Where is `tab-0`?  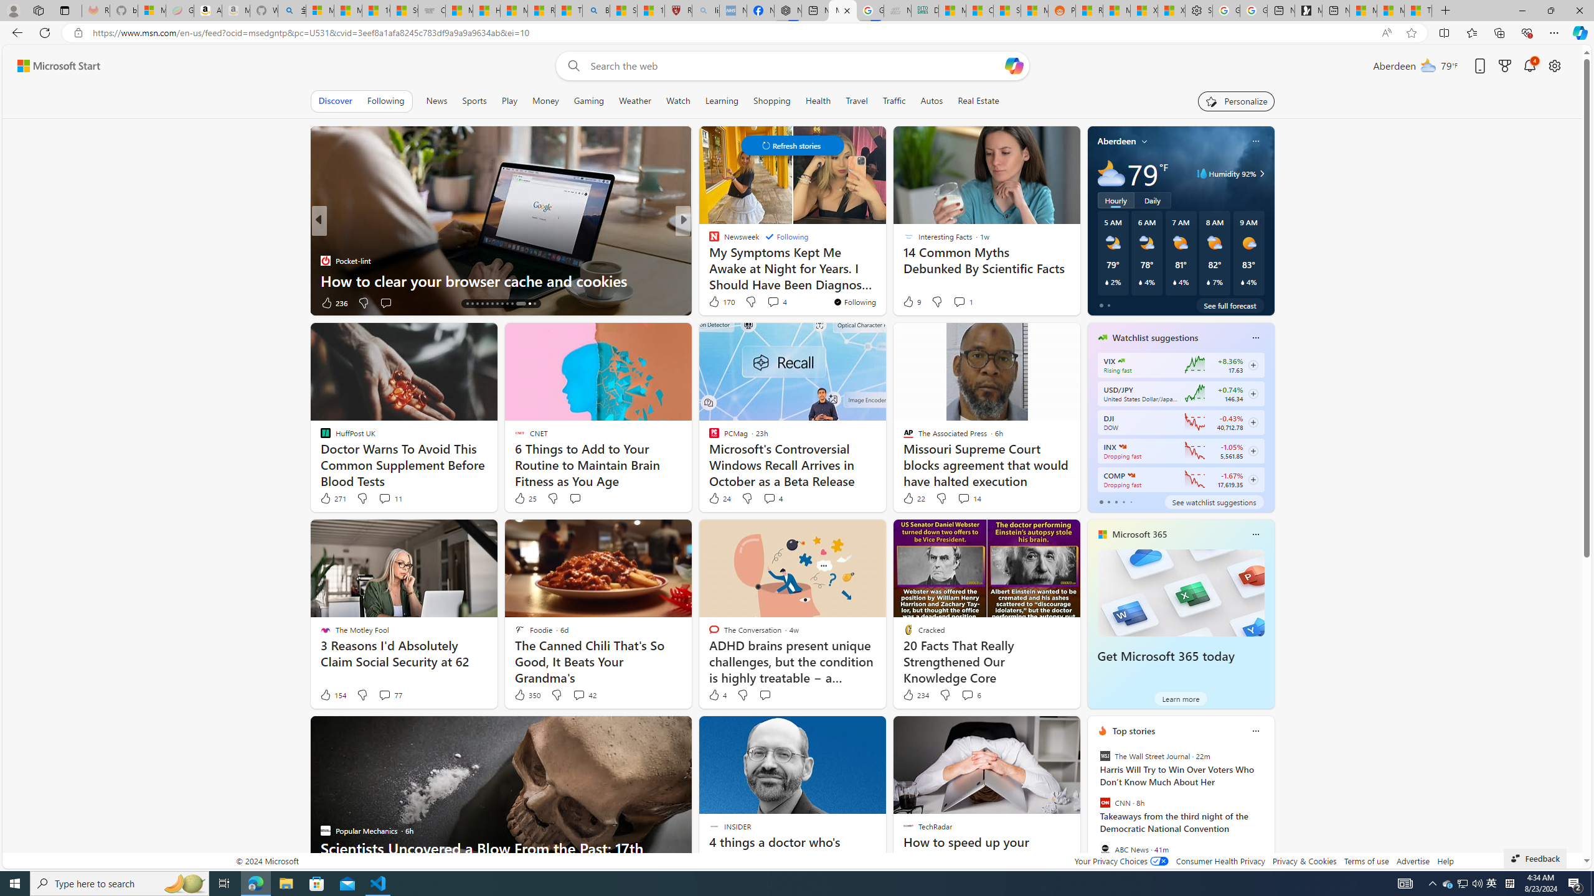
tab-0 is located at coordinates (1101, 502).